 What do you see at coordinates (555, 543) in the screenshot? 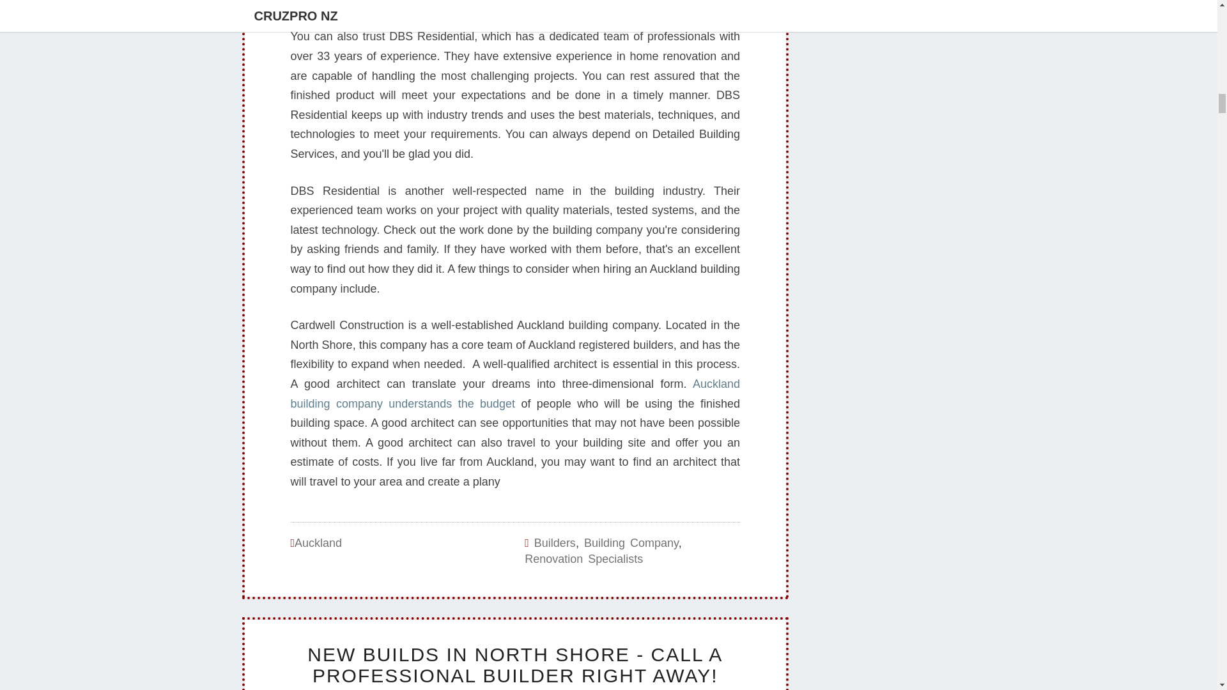
I see `Builders` at bounding box center [555, 543].